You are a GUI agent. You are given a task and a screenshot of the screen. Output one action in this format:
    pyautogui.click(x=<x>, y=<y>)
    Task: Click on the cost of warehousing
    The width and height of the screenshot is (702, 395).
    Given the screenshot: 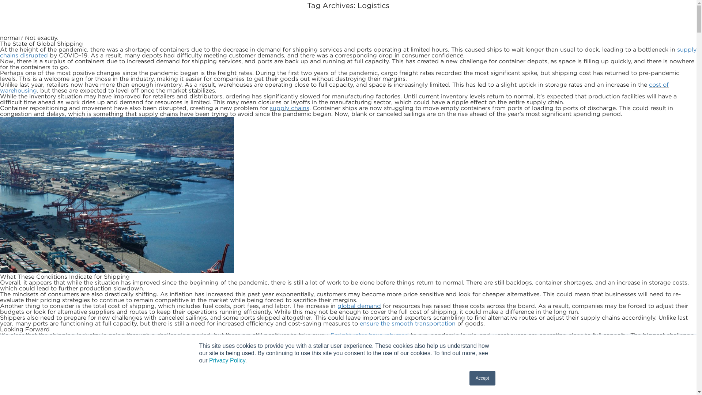 What is the action you would take?
    pyautogui.click(x=334, y=88)
    